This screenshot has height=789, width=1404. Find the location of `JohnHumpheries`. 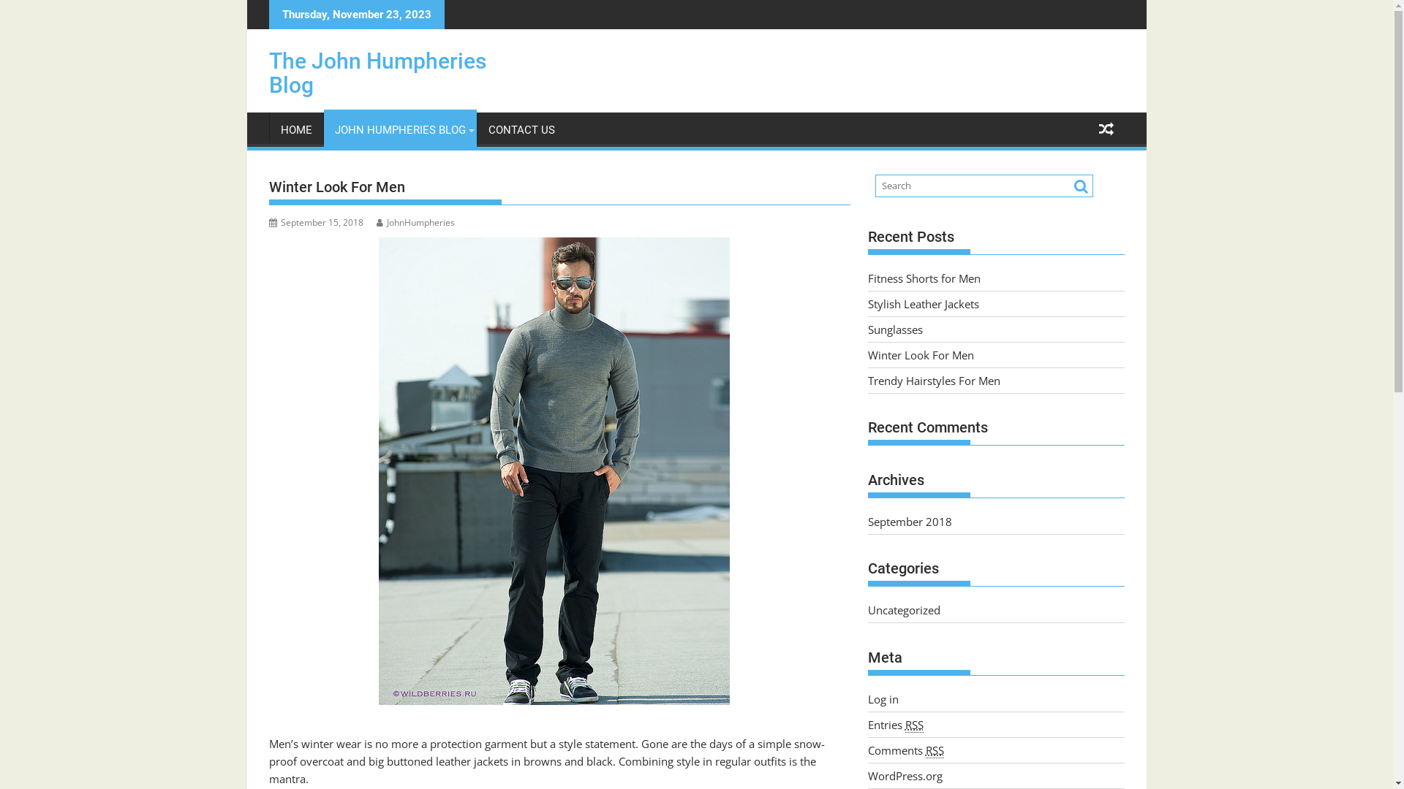

JohnHumpheries is located at coordinates (415, 222).